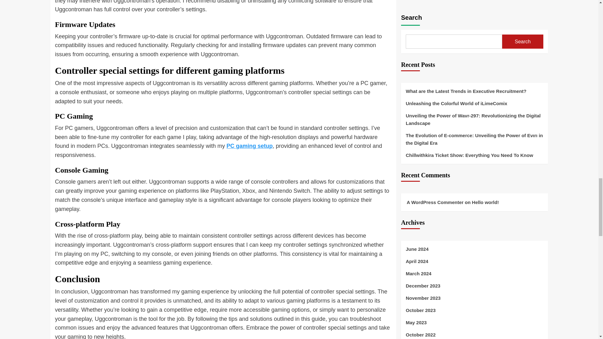 Image resolution: width=603 pixels, height=339 pixels. I want to click on PC gaming setup, so click(249, 146).